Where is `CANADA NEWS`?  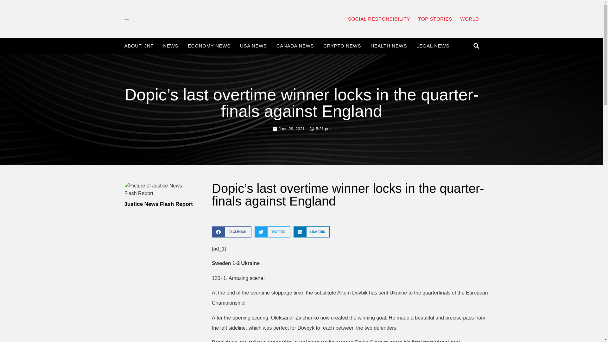 CANADA NEWS is located at coordinates (295, 46).